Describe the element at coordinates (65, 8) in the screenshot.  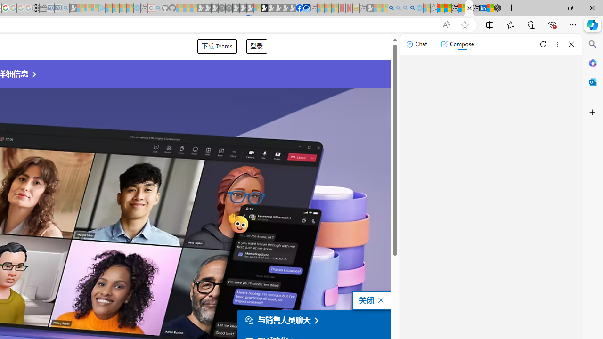
I see `Bing Real Estate - Home sales and rental listings - Sleeping` at that location.